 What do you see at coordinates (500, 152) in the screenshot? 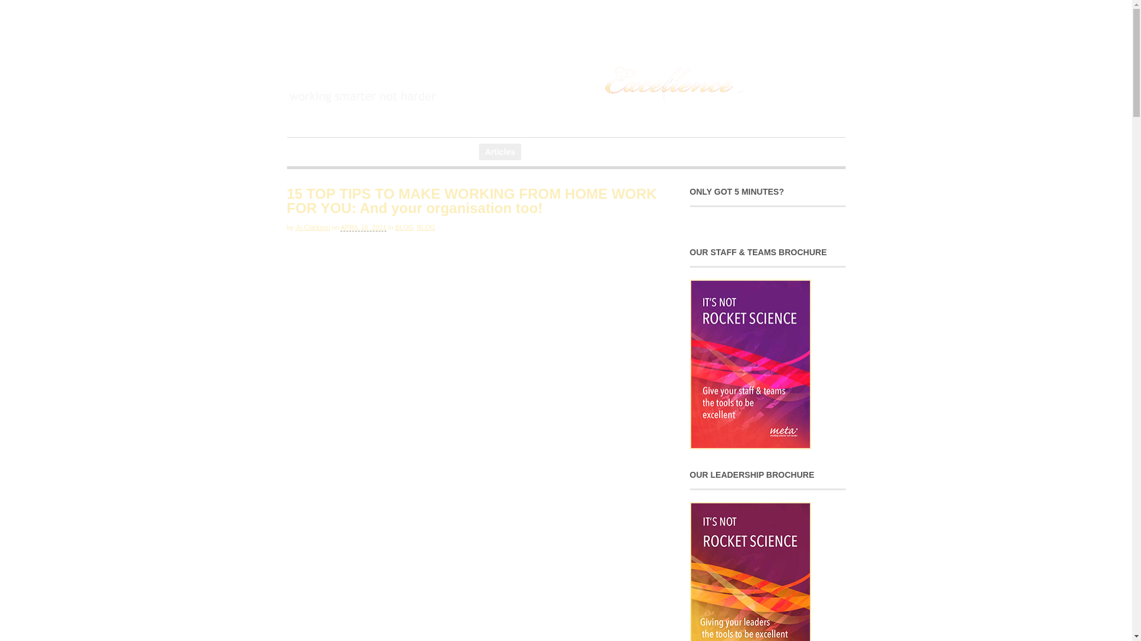
I see `Articles` at bounding box center [500, 152].